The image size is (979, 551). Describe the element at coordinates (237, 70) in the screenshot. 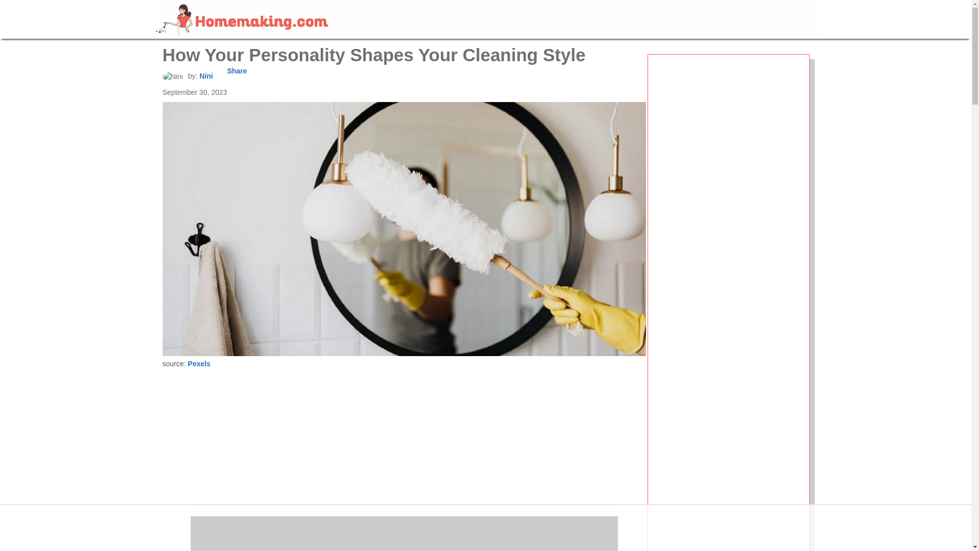

I see `Share` at that location.